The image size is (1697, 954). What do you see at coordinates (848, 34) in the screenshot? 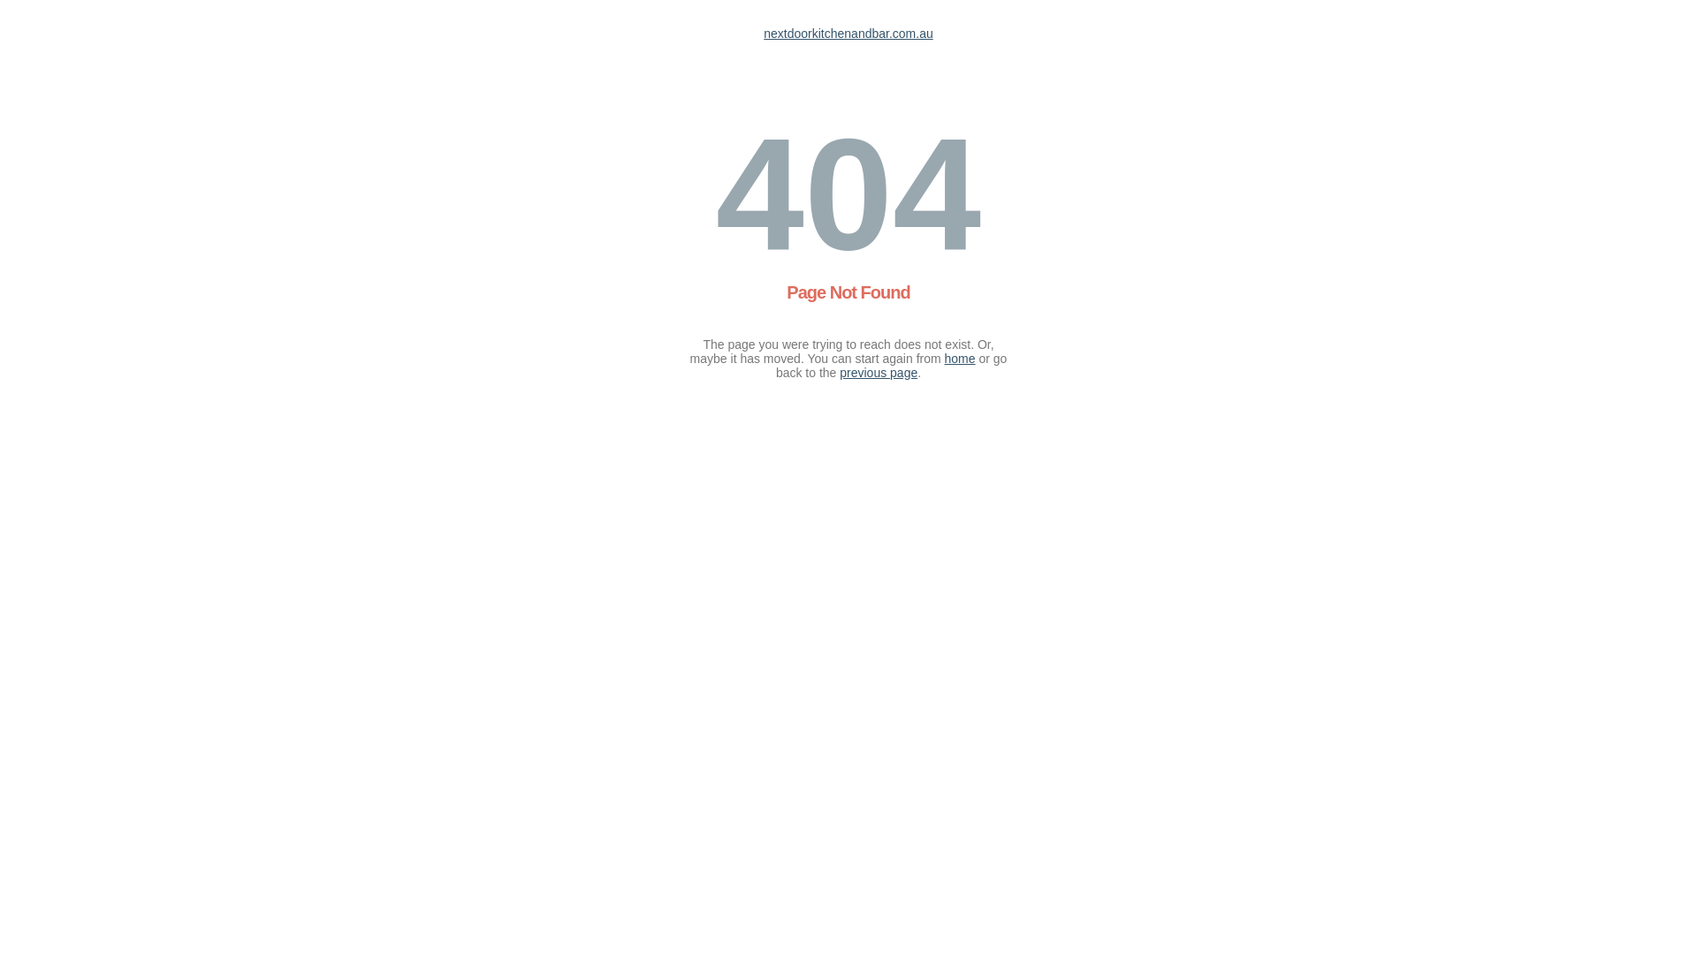
I see `nextdoorkitchenandbar.com.au` at bounding box center [848, 34].